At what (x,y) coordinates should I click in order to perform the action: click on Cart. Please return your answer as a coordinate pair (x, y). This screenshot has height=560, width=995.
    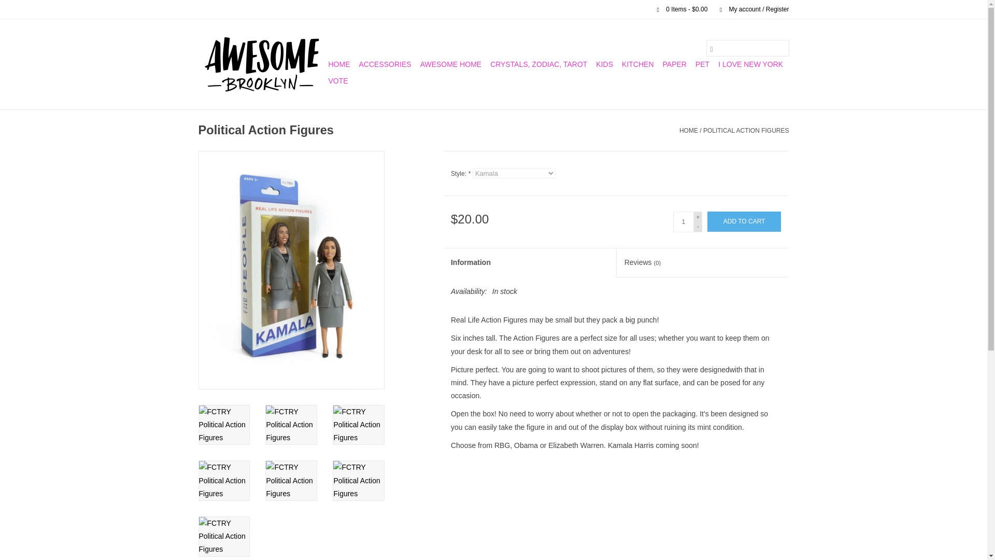
    Looking at the image, I should click on (678, 9).